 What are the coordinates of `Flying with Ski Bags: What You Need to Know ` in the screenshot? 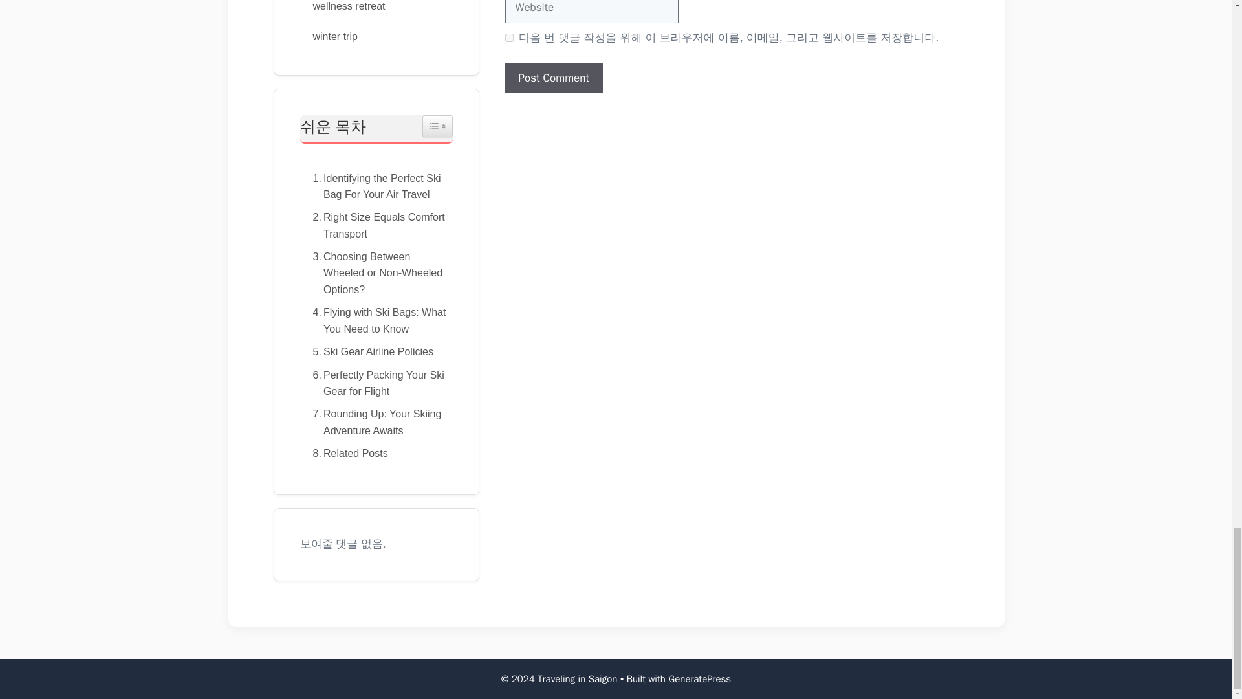 It's located at (376, 320).